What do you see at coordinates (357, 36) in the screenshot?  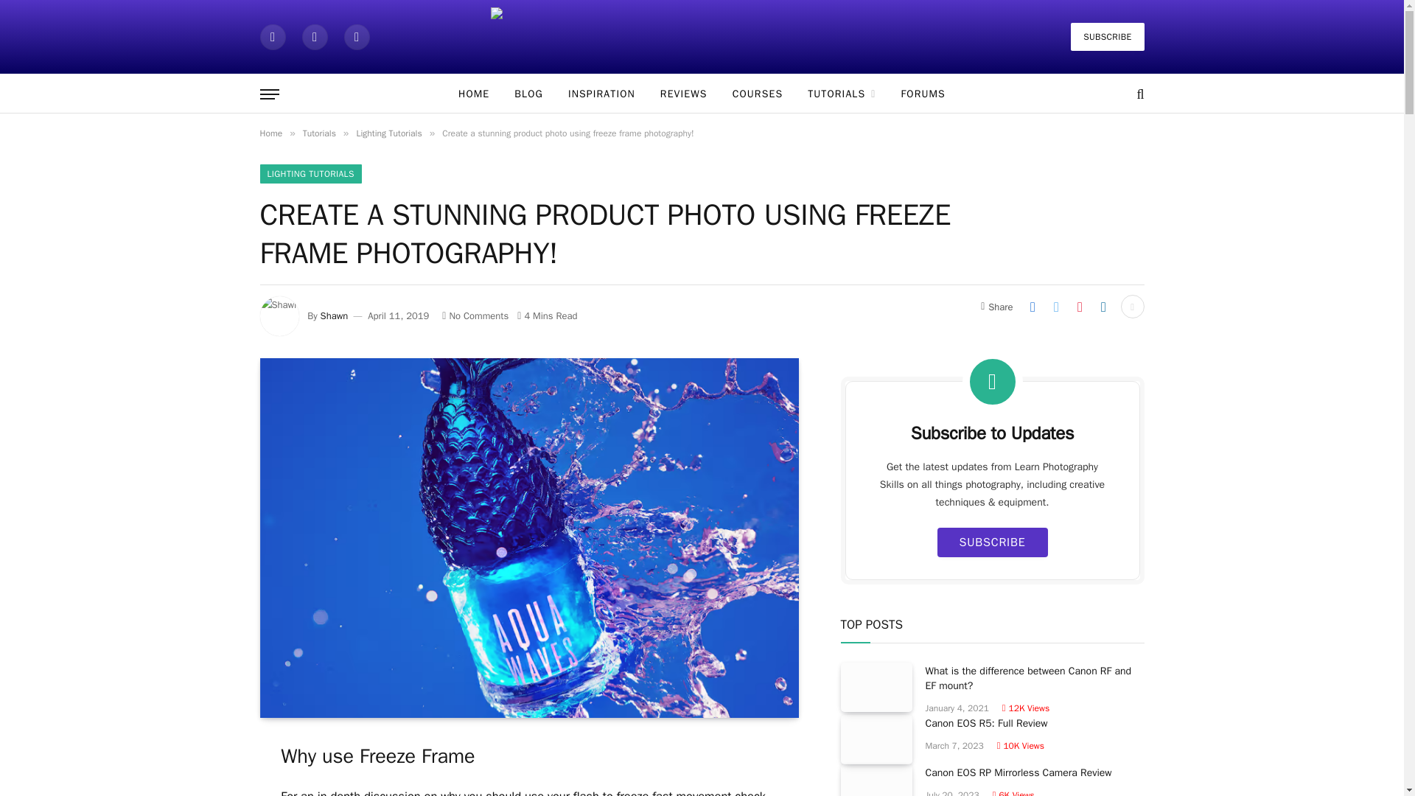 I see `Instagram` at bounding box center [357, 36].